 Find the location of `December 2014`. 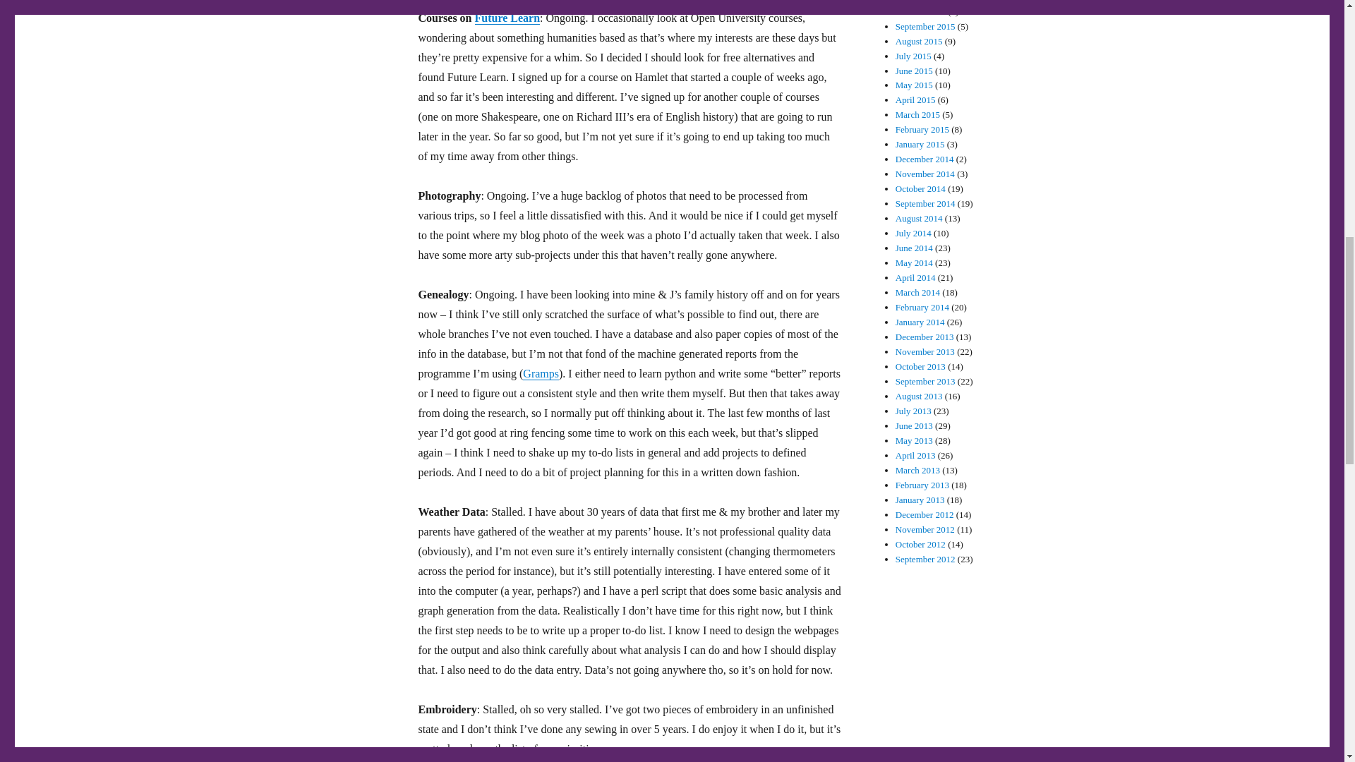

December 2014 is located at coordinates (925, 159).